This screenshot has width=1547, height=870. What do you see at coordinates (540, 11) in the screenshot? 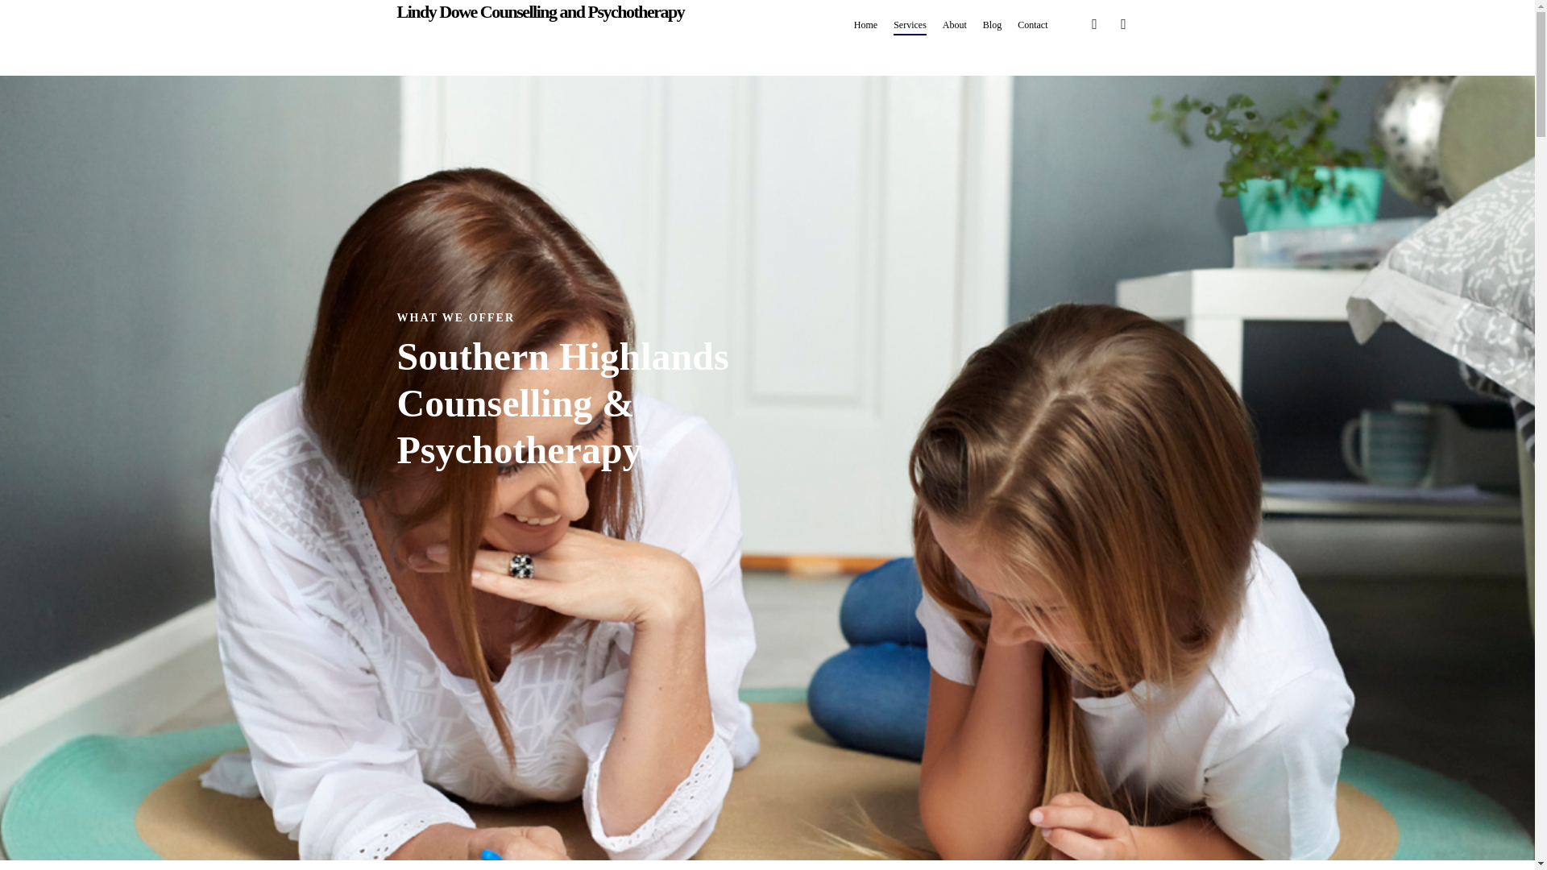
I see `Lindy Dowe Counselling and Psychotherapy` at bounding box center [540, 11].